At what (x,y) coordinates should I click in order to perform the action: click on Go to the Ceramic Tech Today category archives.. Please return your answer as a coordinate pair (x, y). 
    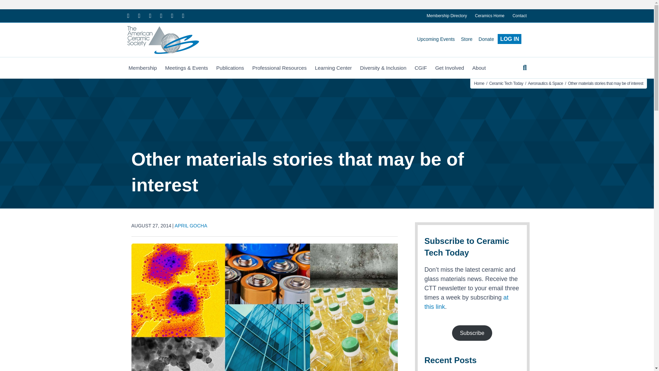
    Looking at the image, I should click on (506, 83).